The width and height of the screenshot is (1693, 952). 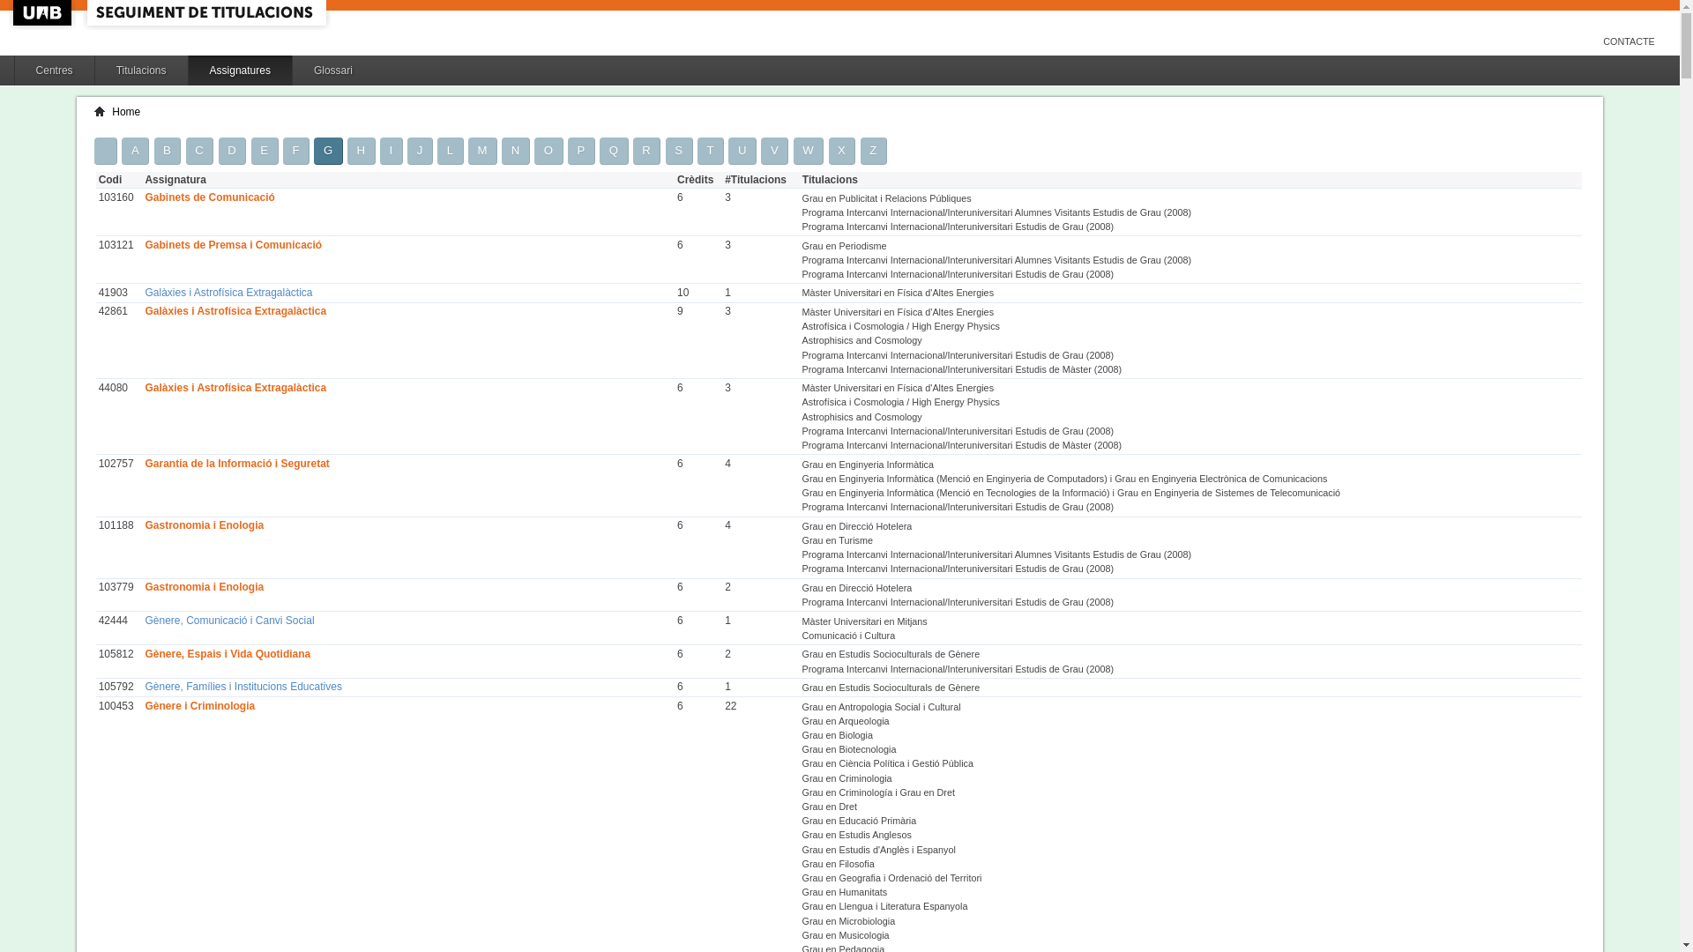 What do you see at coordinates (420, 150) in the screenshot?
I see `J` at bounding box center [420, 150].